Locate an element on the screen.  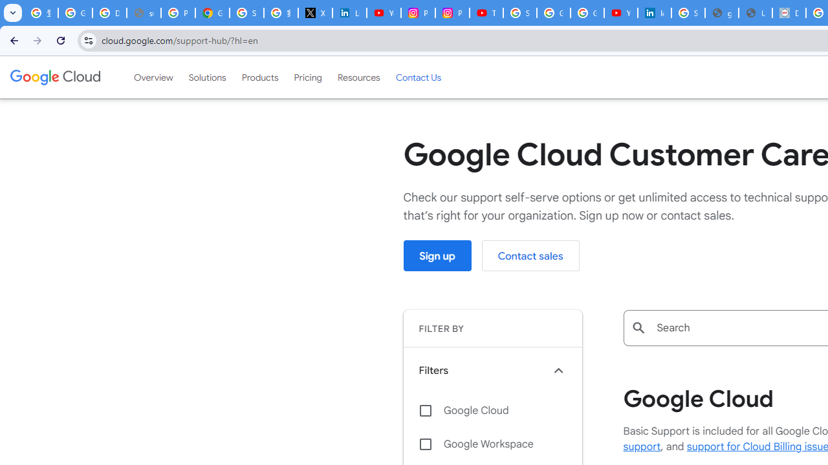
LinkedIn Privacy Policy is located at coordinates (349, 13).